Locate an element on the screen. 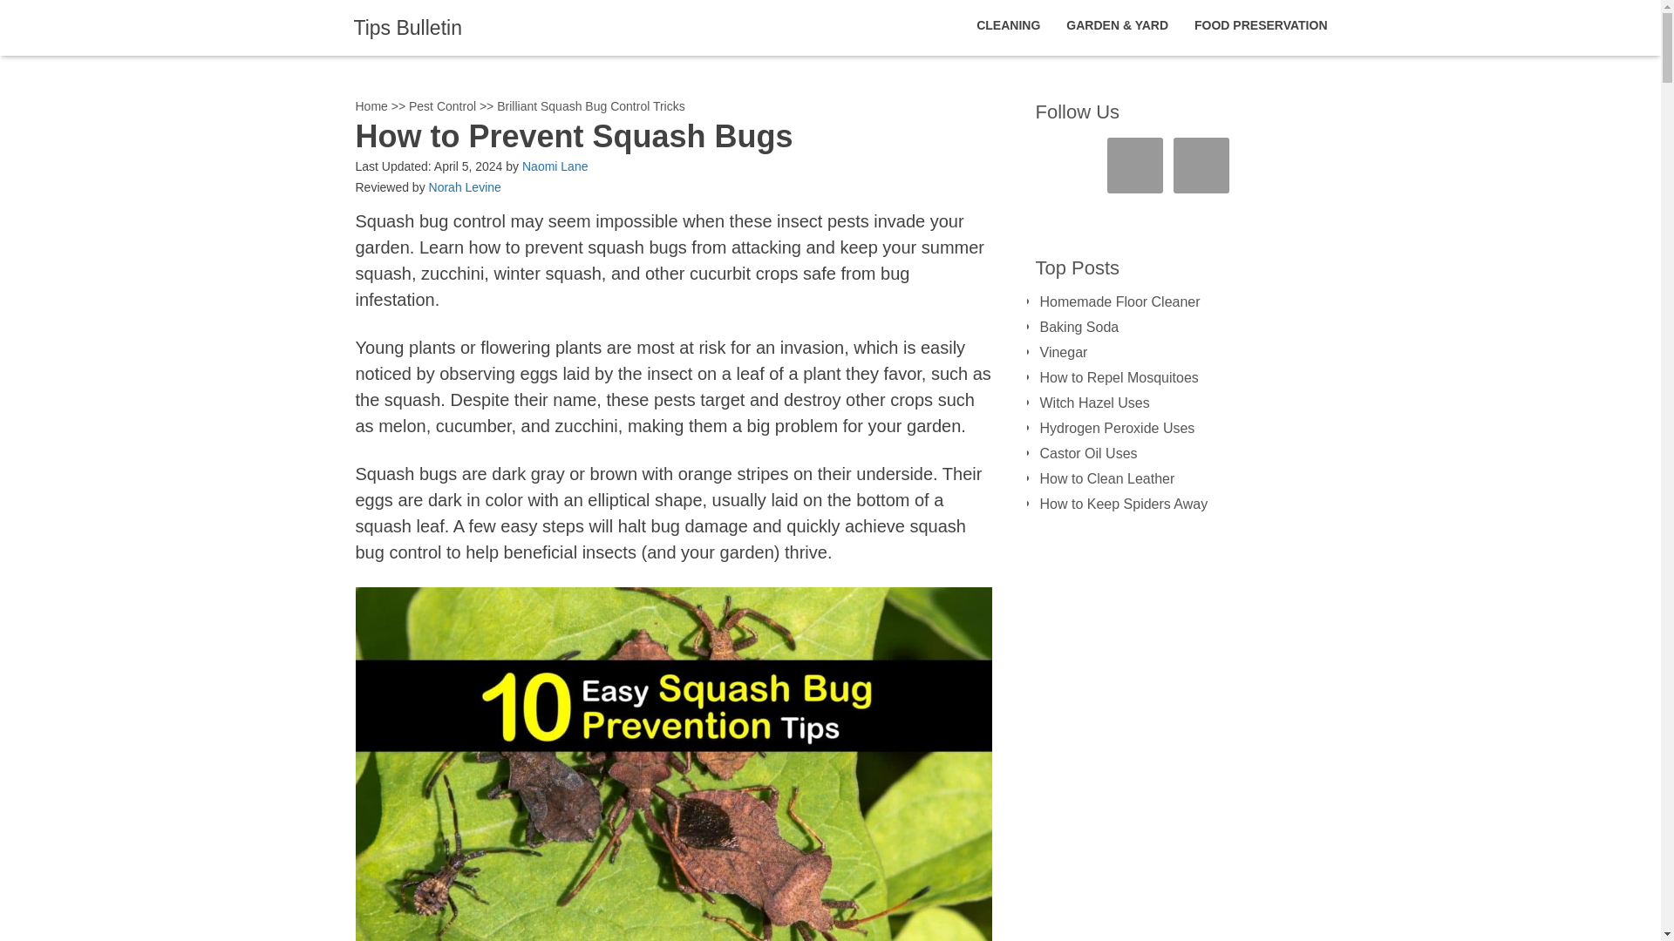  Witch Hazel Uses is located at coordinates (1093, 403).